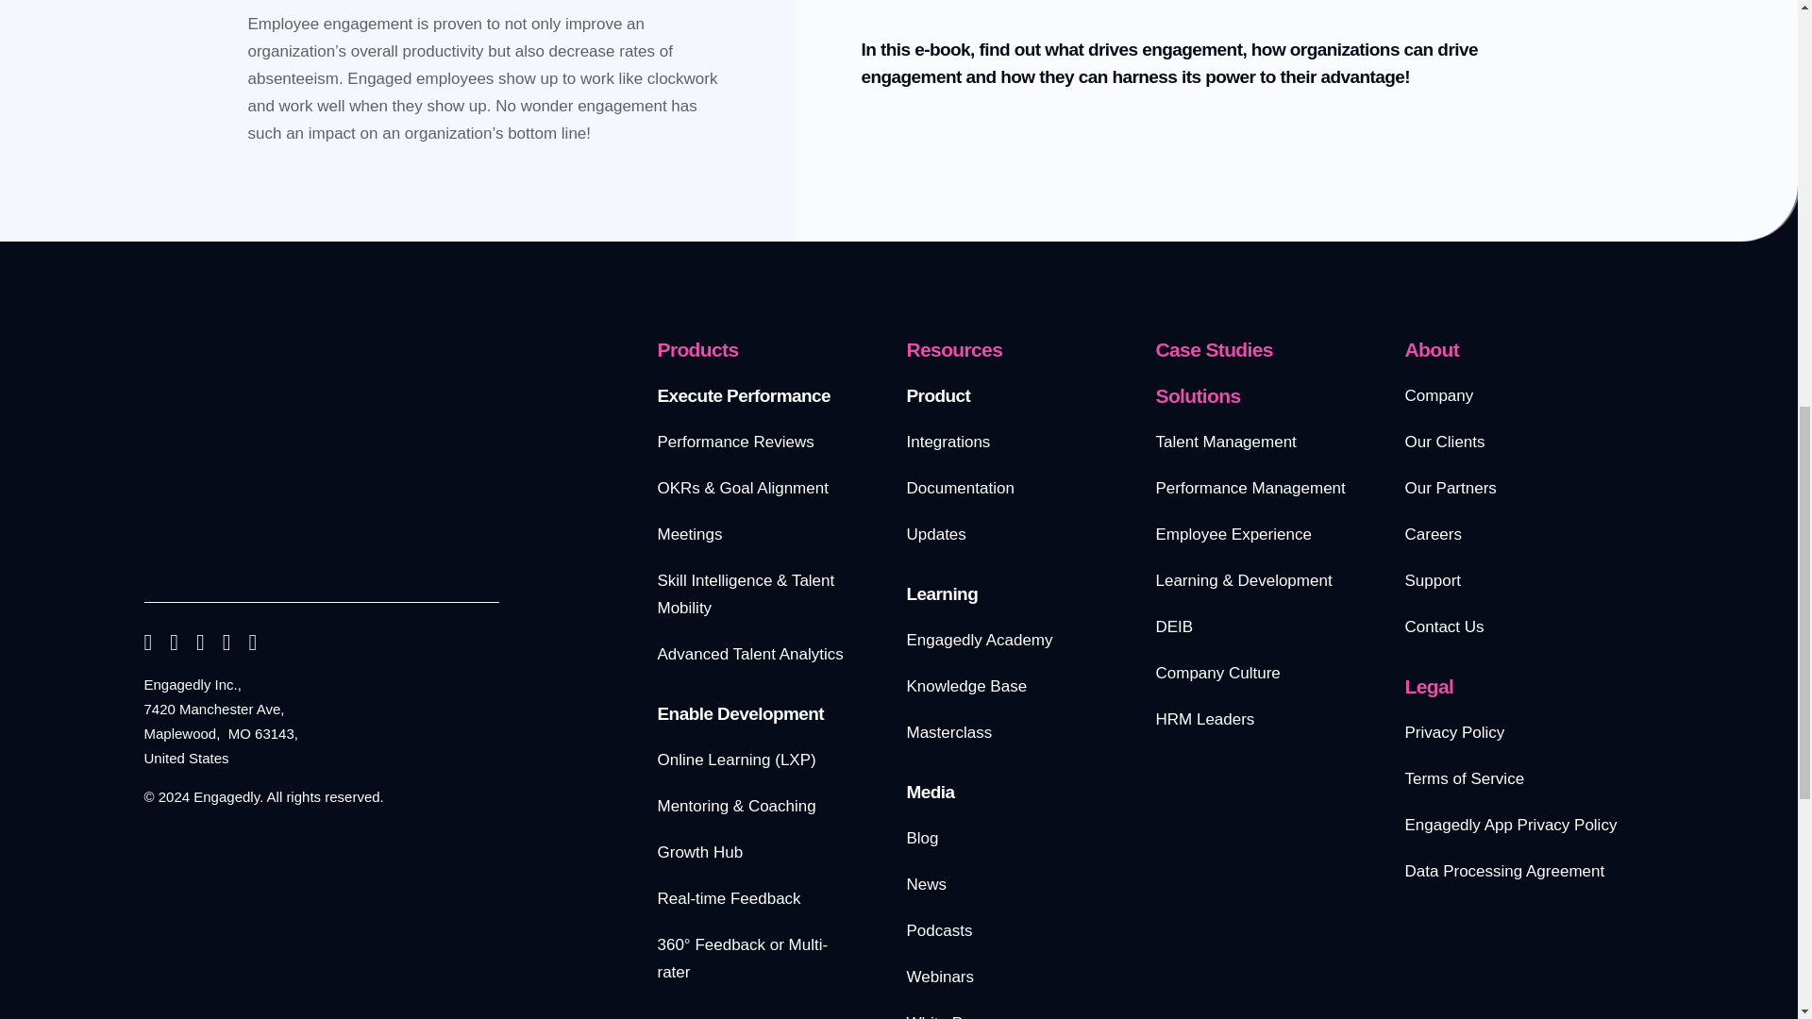 The width and height of the screenshot is (1812, 1019). What do you see at coordinates (953, 1016) in the screenshot?
I see `White Papers` at bounding box center [953, 1016].